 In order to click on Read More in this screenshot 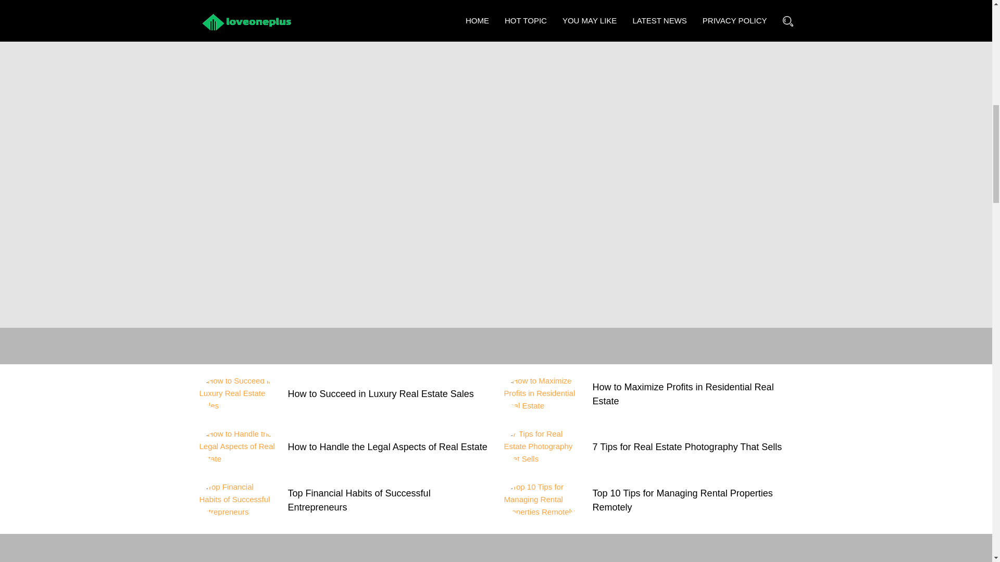, I will do `click(724, 7)`.